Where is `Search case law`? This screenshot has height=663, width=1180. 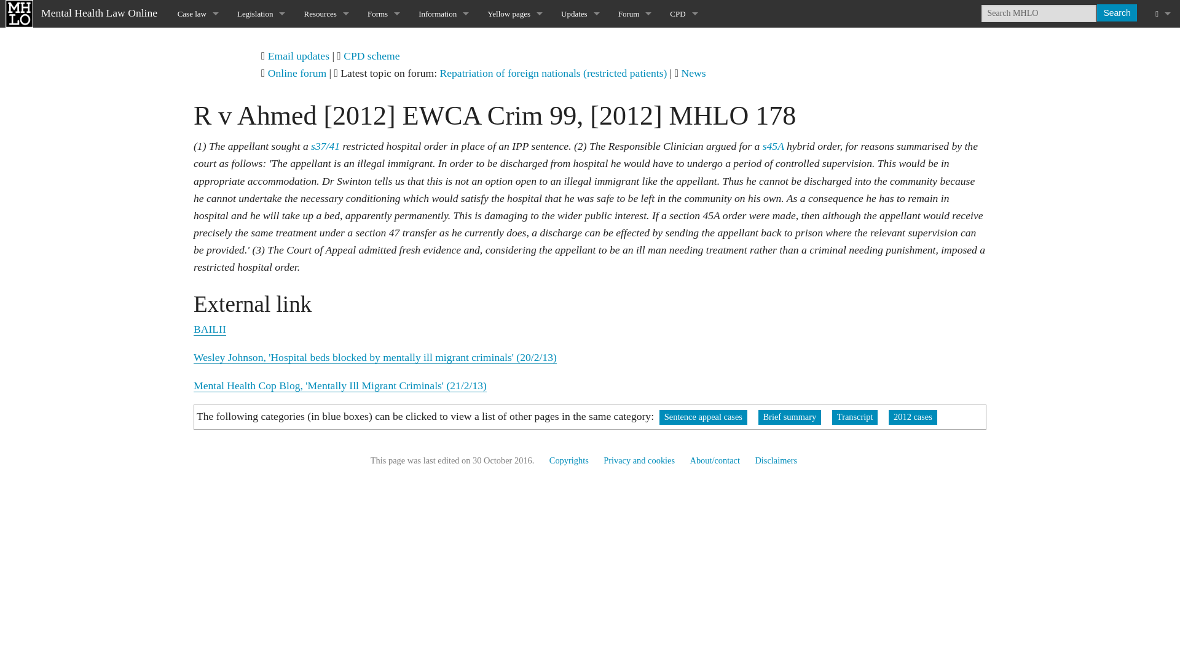 Search case law is located at coordinates (198, 69).